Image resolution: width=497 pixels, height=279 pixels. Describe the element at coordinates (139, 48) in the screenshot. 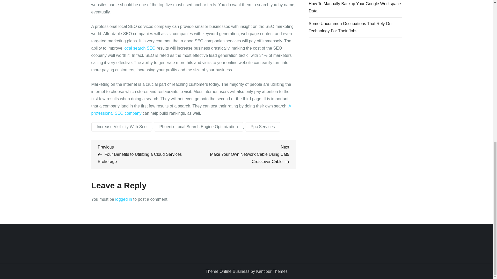

I see `Website conversion rate, Affordable seo company` at that location.